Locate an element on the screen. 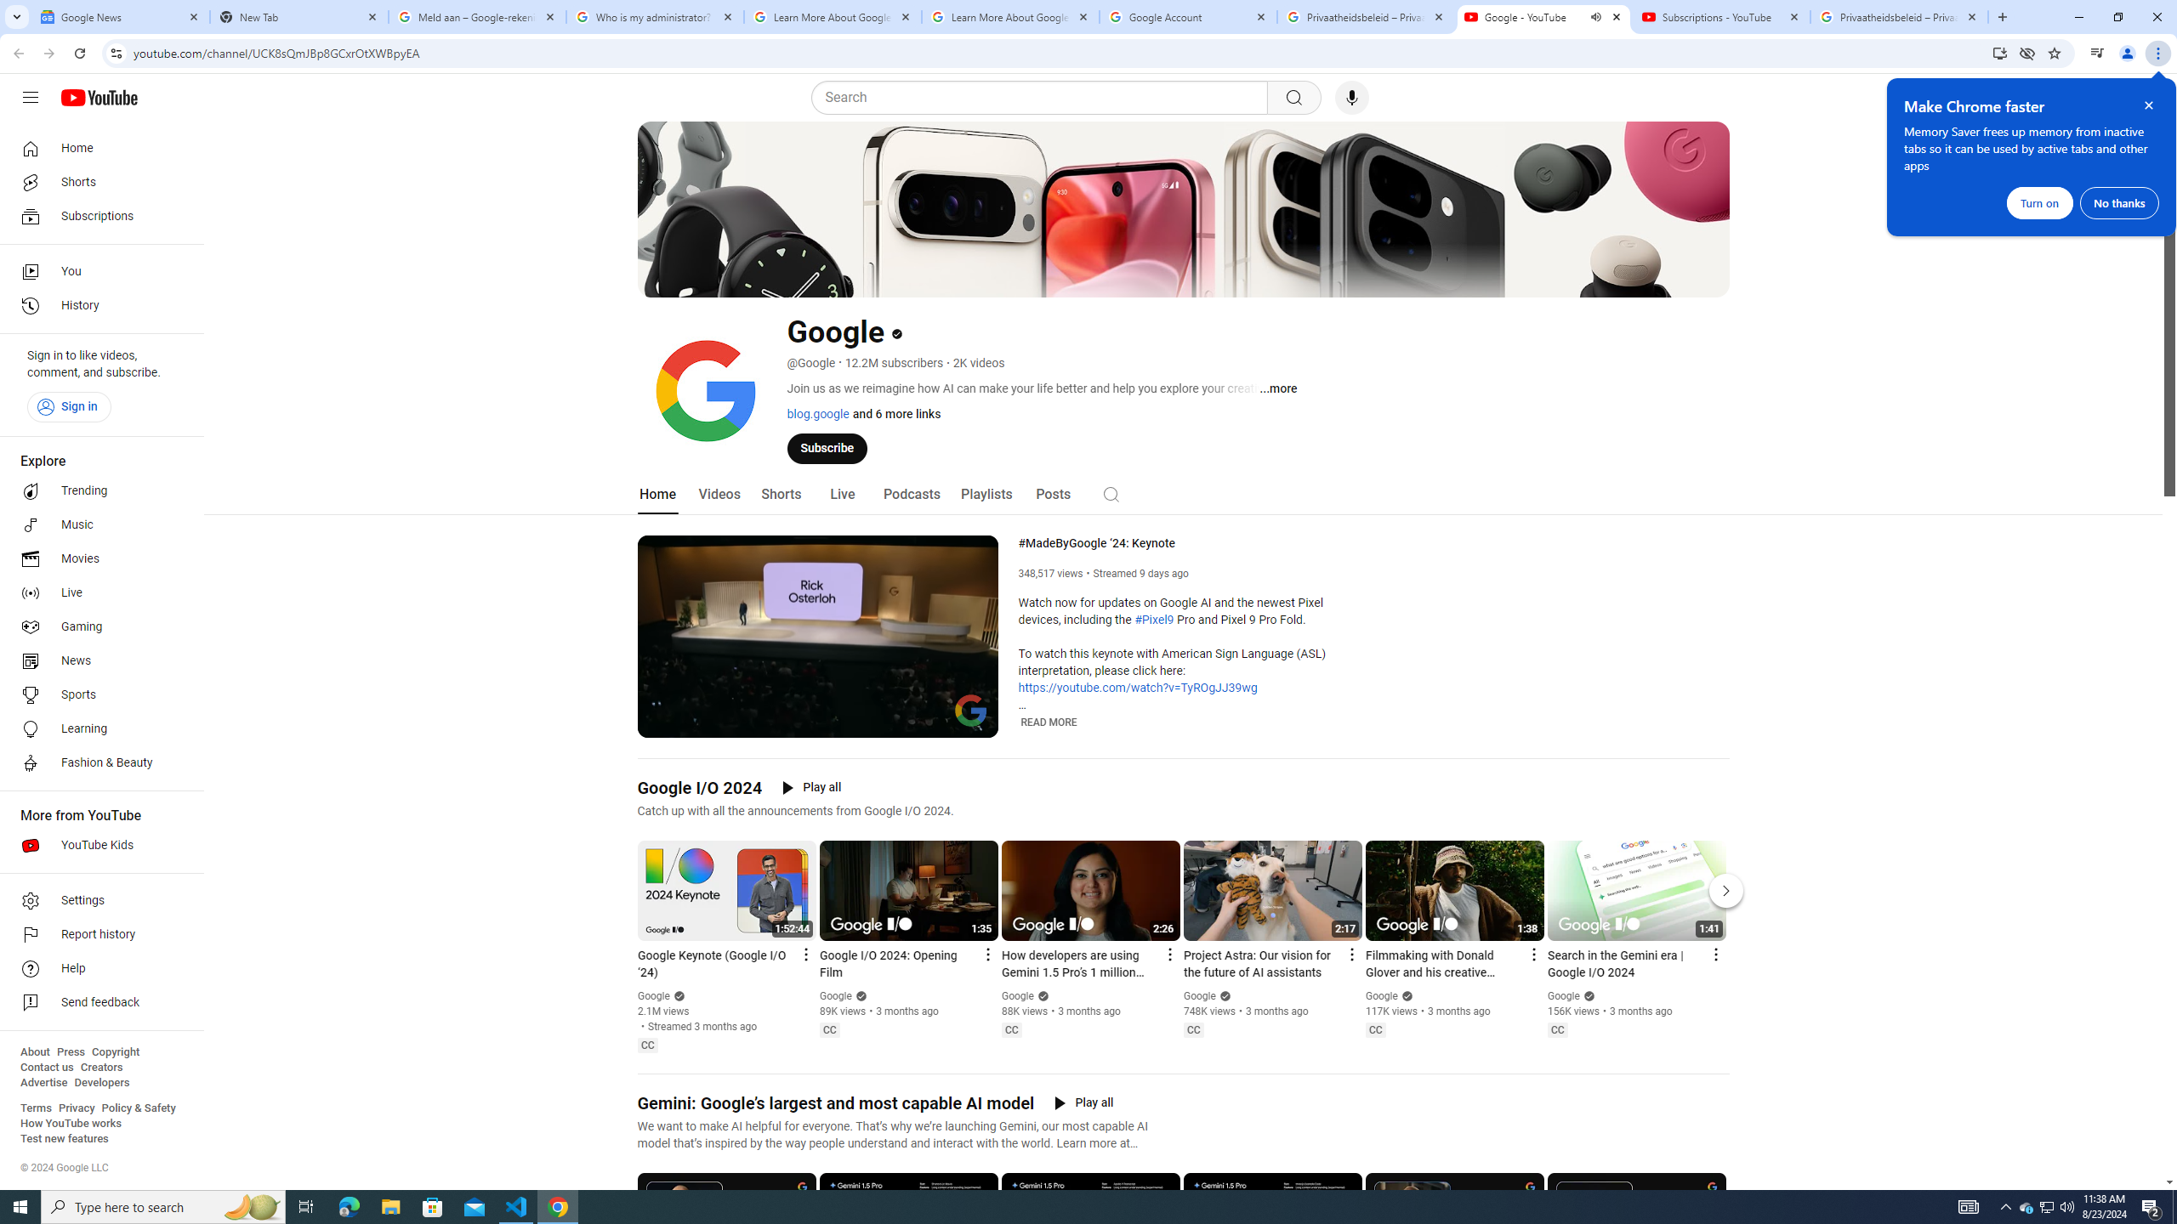  Sports is located at coordinates (97, 695).